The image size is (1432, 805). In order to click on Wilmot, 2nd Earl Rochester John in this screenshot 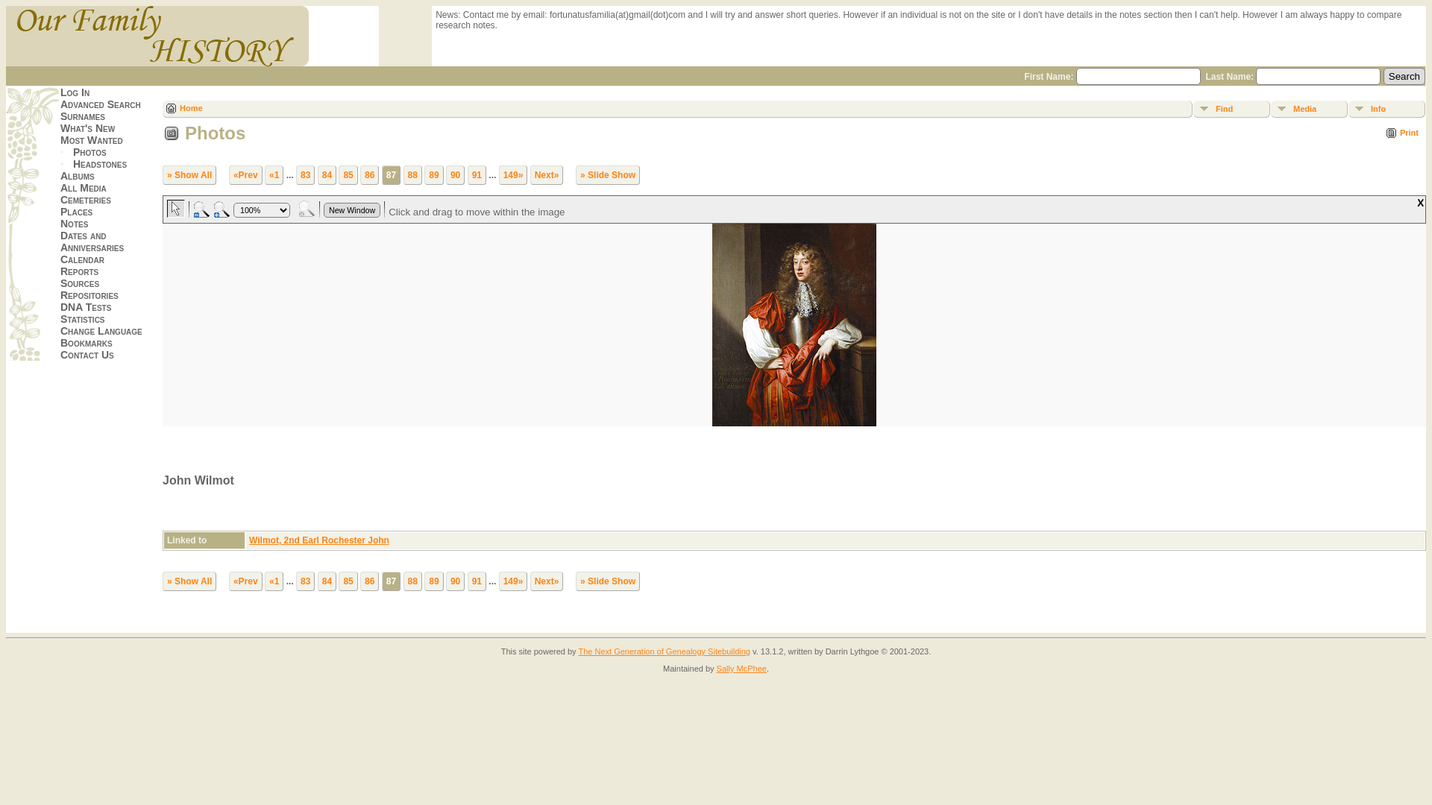, I will do `click(319, 540)`.